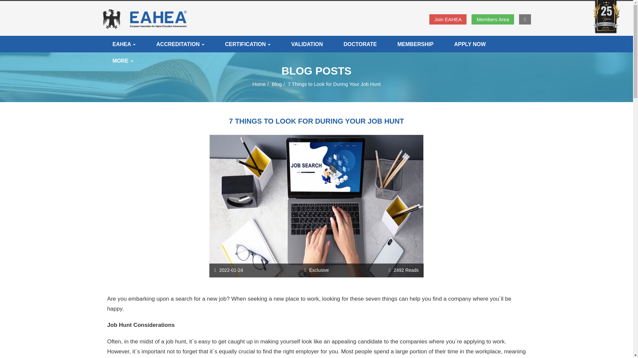 This screenshot has width=638, height=358. Describe the element at coordinates (470, 44) in the screenshot. I see `APPLY NOW` at that location.